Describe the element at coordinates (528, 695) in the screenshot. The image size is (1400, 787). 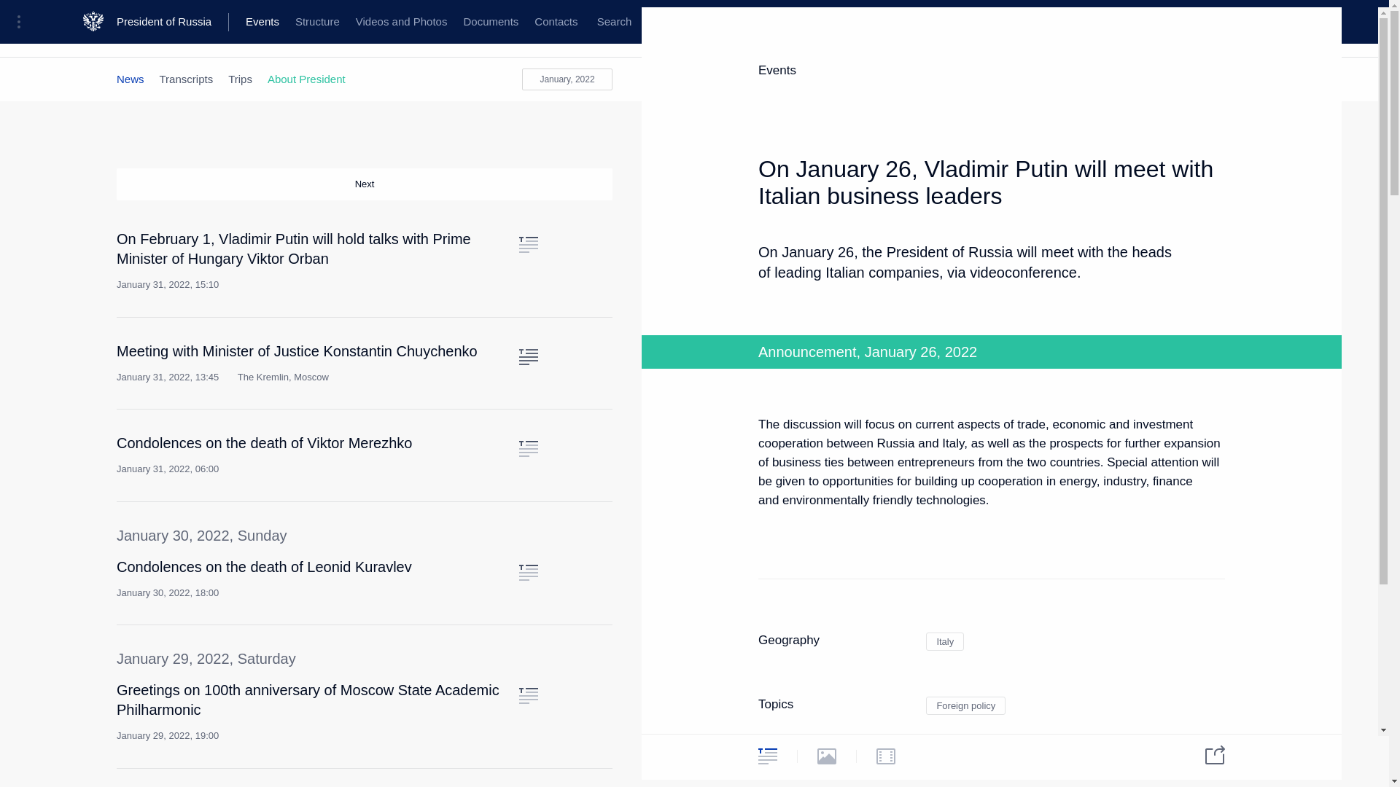
I see `Text of the article` at that location.